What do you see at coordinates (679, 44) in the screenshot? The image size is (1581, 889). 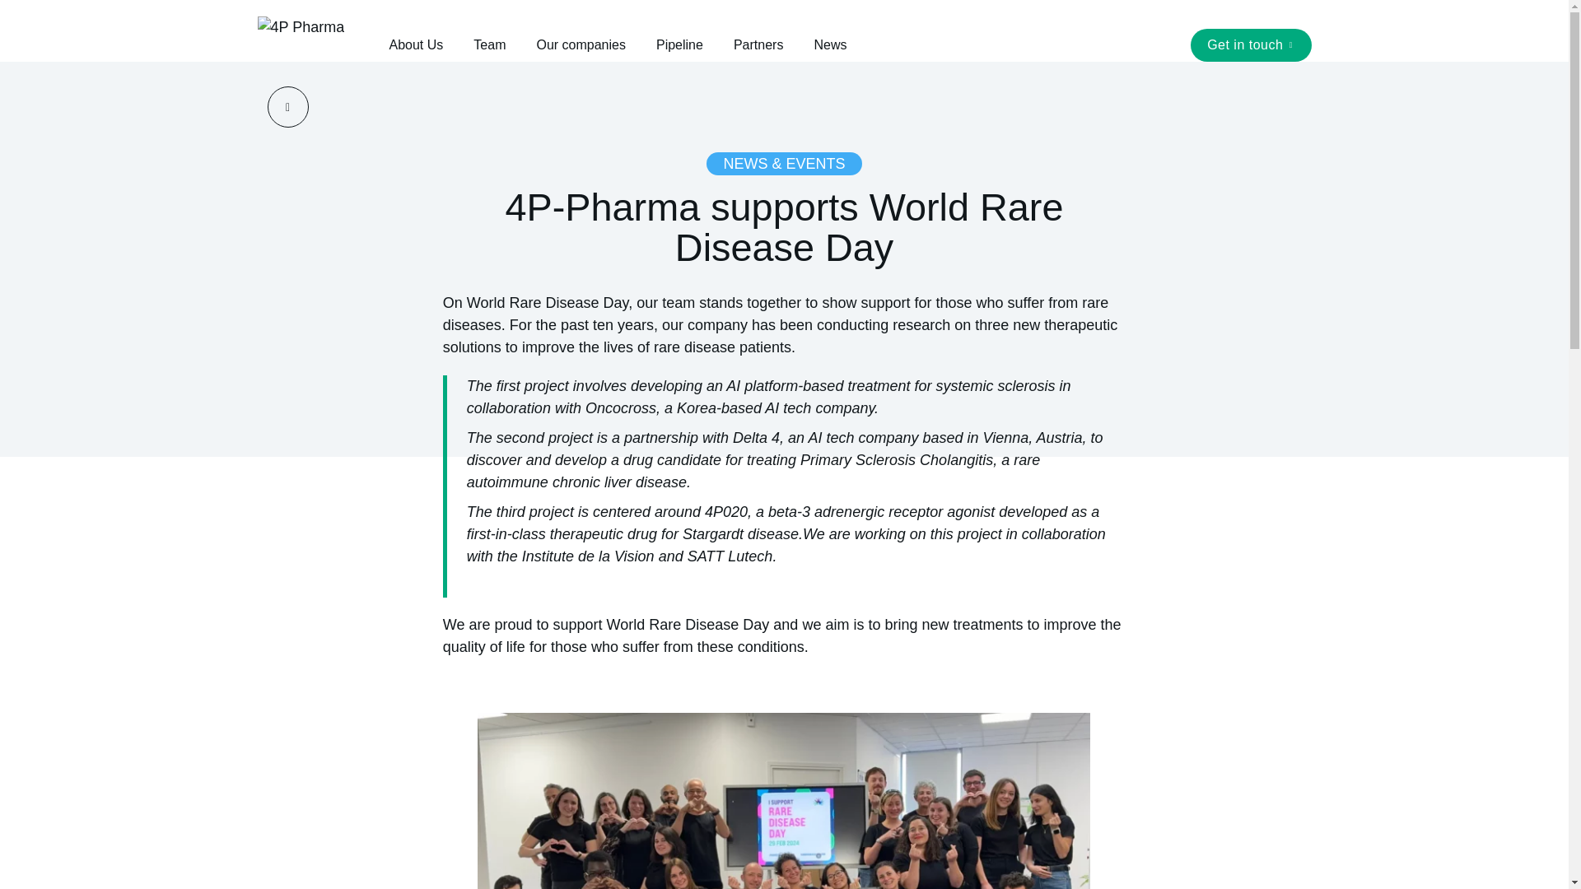 I see `Pipeline` at bounding box center [679, 44].